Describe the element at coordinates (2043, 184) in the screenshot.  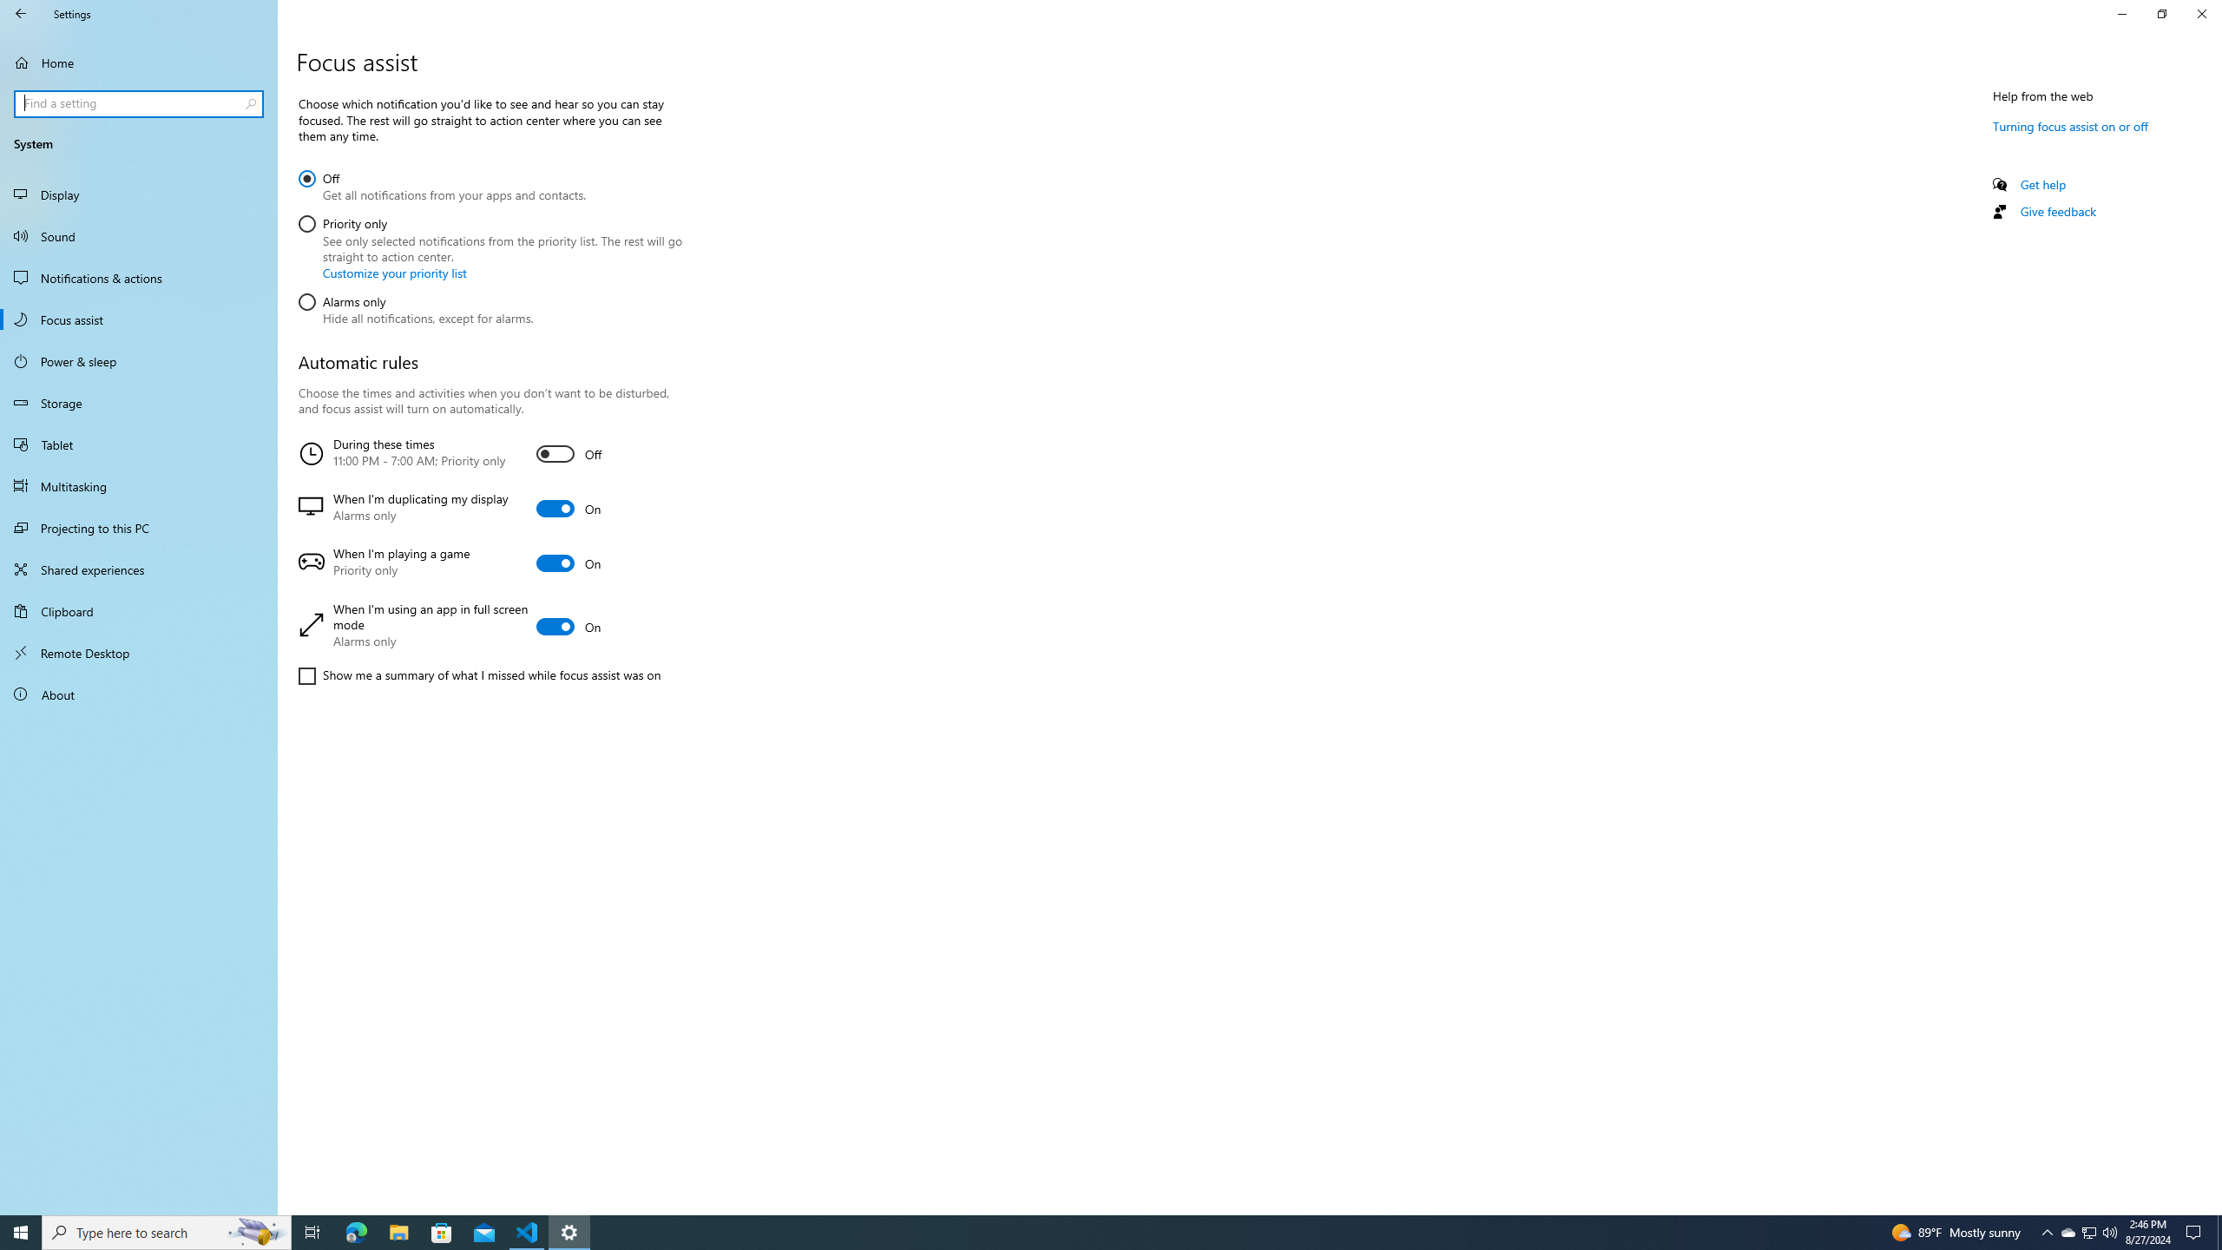
I see `Get help` at that location.